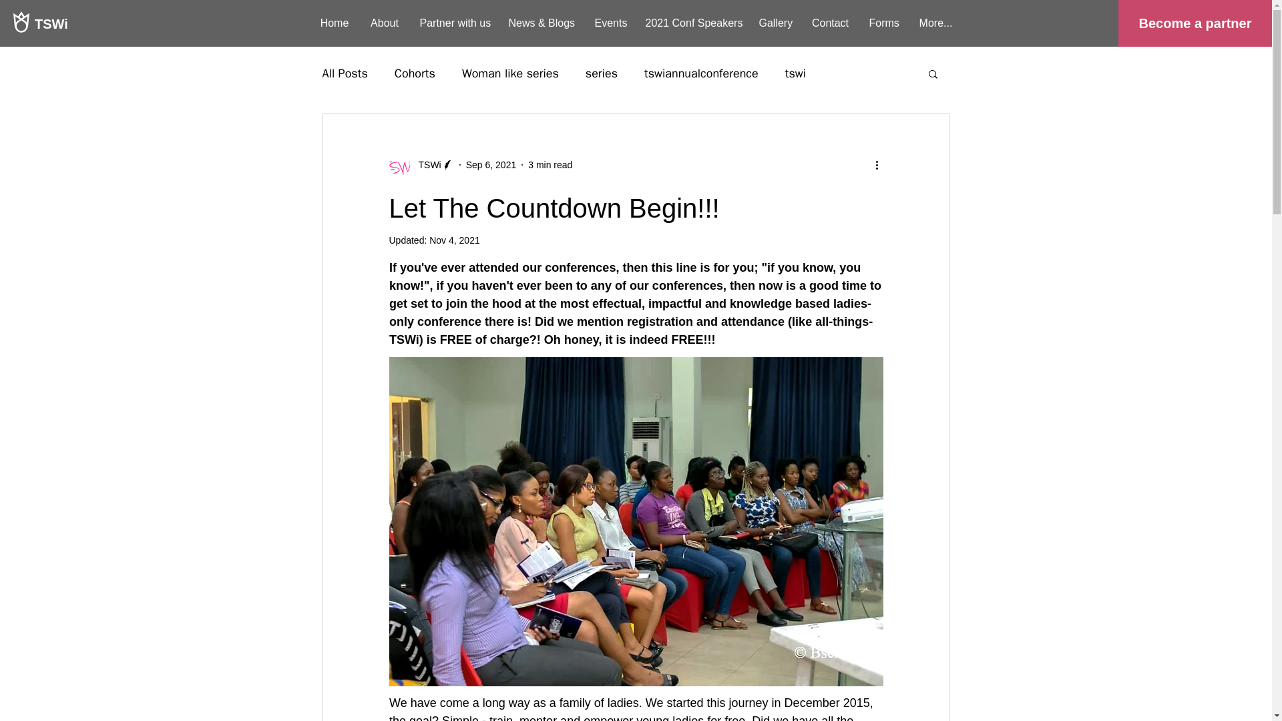 The width and height of the screenshot is (1282, 721). What do you see at coordinates (421, 165) in the screenshot?
I see `TSWi` at bounding box center [421, 165].